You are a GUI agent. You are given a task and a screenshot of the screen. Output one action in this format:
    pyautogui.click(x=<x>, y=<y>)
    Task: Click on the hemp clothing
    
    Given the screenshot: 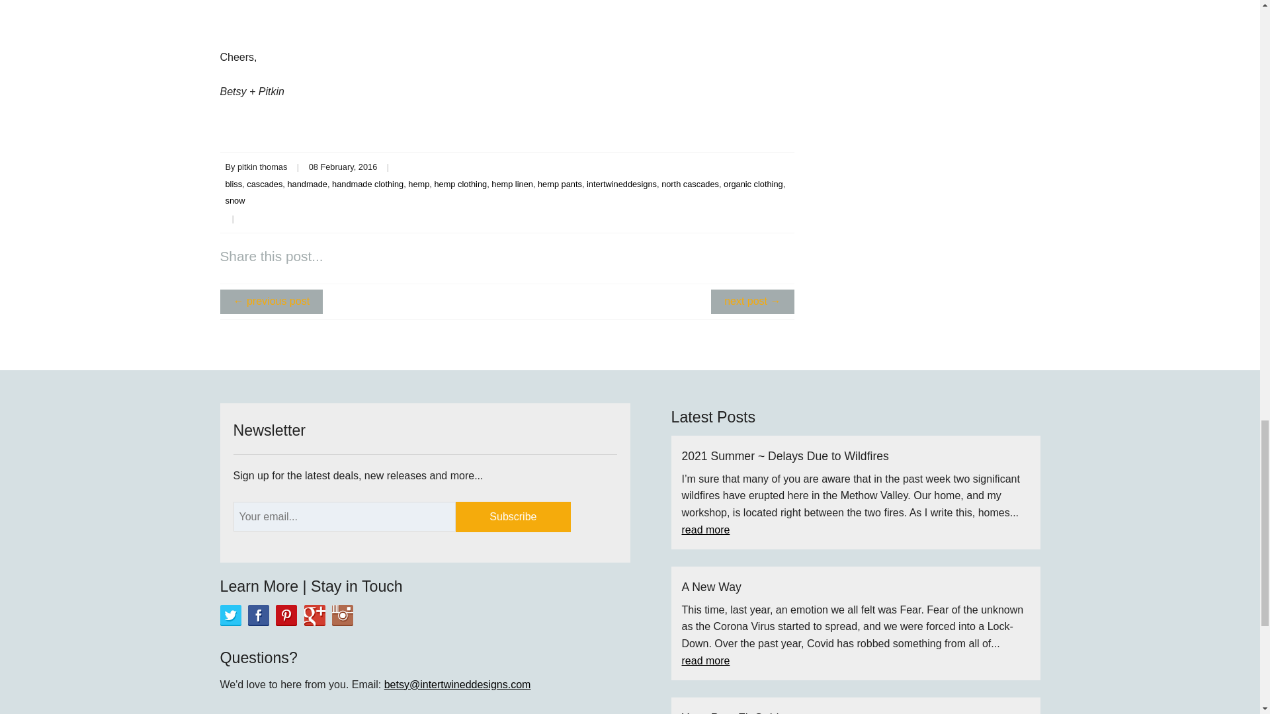 What is the action you would take?
    pyautogui.click(x=460, y=184)
    